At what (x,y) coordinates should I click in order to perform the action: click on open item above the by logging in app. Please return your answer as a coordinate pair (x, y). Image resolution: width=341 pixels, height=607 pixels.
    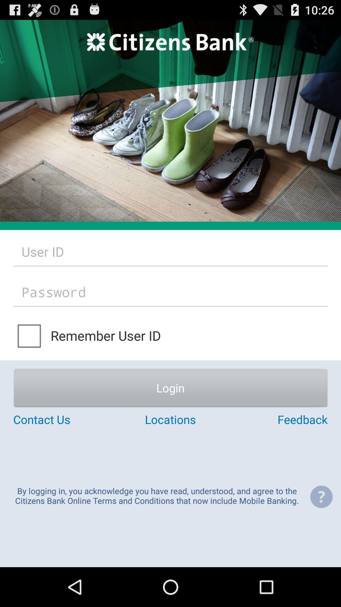
    Looking at the image, I should click on (275, 419).